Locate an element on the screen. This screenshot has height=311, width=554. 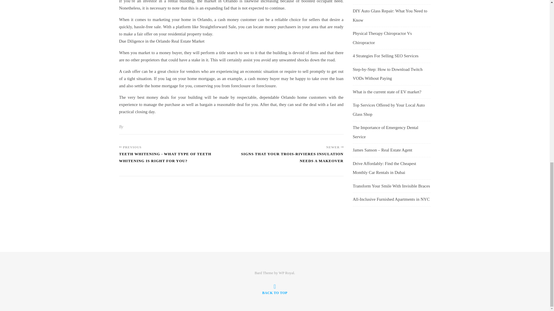
Transform Your Smile With Invisible Braces is located at coordinates (391, 186).